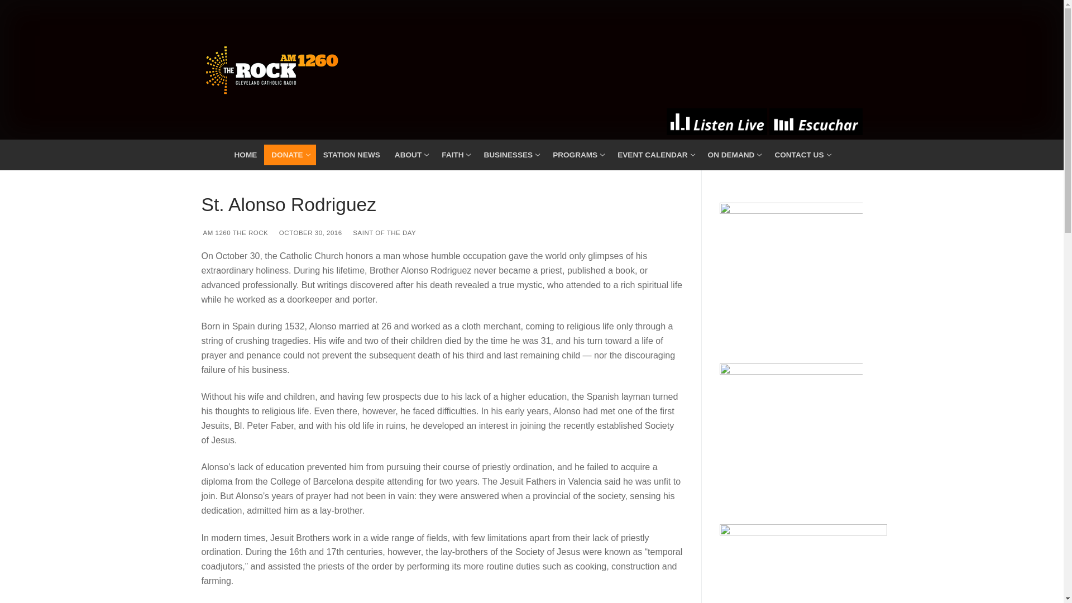  Describe the element at coordinates (654, 155) in the screenshot. I see `STATION NEWS` at that location.